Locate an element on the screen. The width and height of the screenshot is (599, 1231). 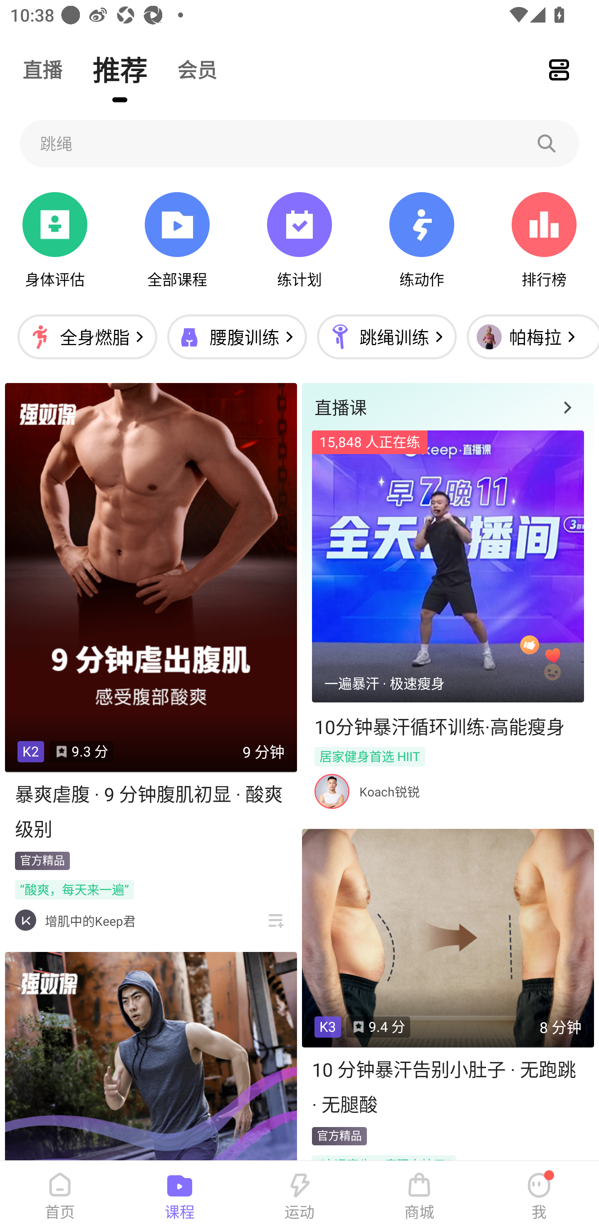
直播课 is located at coordinates (448, 407).